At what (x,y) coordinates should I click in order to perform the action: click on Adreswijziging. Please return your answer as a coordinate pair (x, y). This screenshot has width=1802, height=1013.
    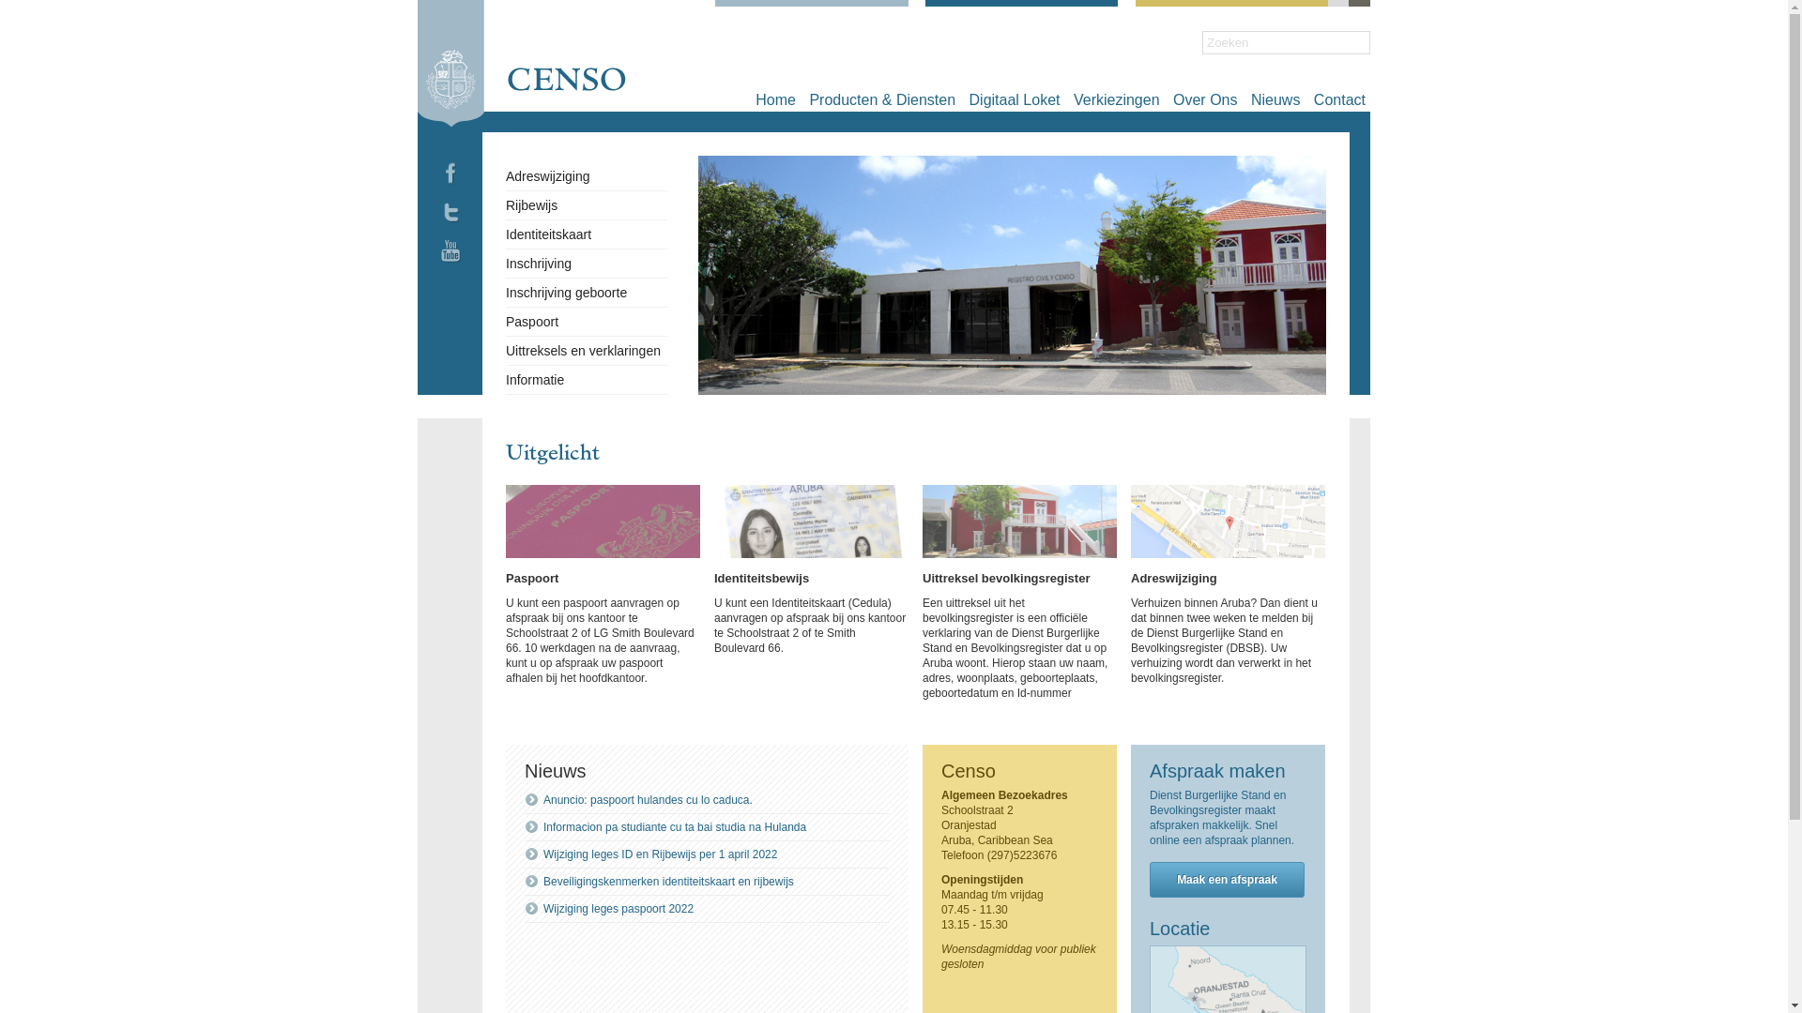
    Looking at the image, I should click on (548, 176).